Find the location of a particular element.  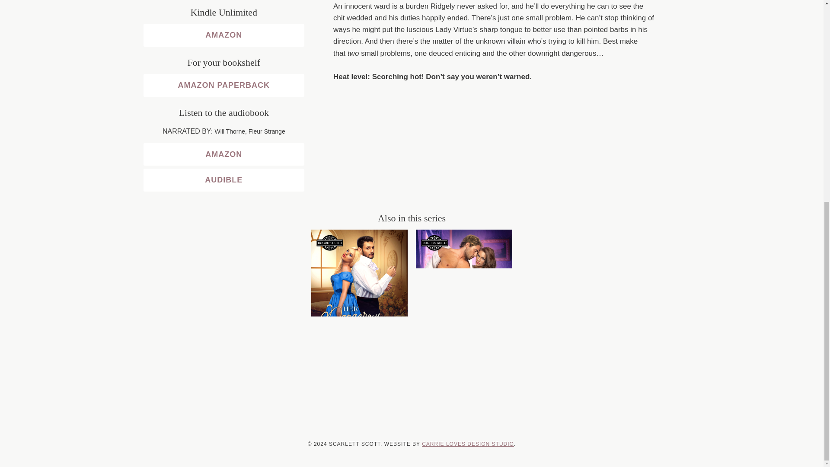

CARRIE LOVES DESIGN STUDIO is located at coordinates (468, 444).